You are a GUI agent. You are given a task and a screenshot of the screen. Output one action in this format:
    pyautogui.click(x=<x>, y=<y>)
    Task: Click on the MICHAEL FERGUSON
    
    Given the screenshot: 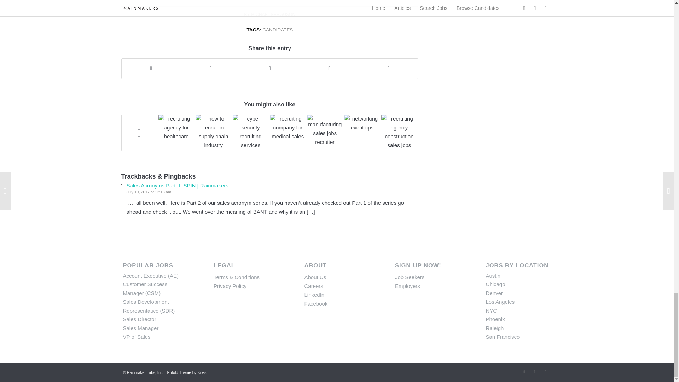 What is the action you would take?
    pyautogui.click(x=273, y=14)
    